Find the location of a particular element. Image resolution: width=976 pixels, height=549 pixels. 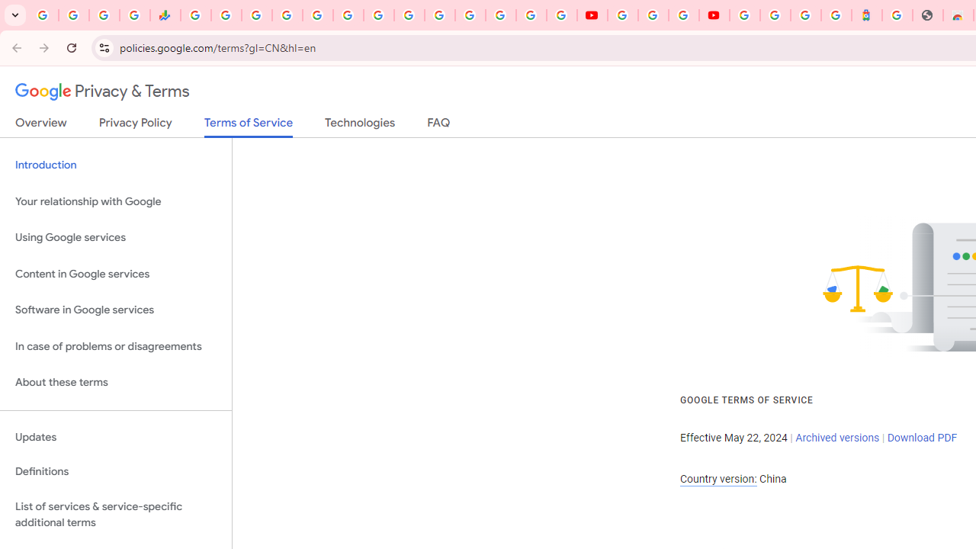

Atour Hotel - Google hotels is located at coordinates (867, 15).